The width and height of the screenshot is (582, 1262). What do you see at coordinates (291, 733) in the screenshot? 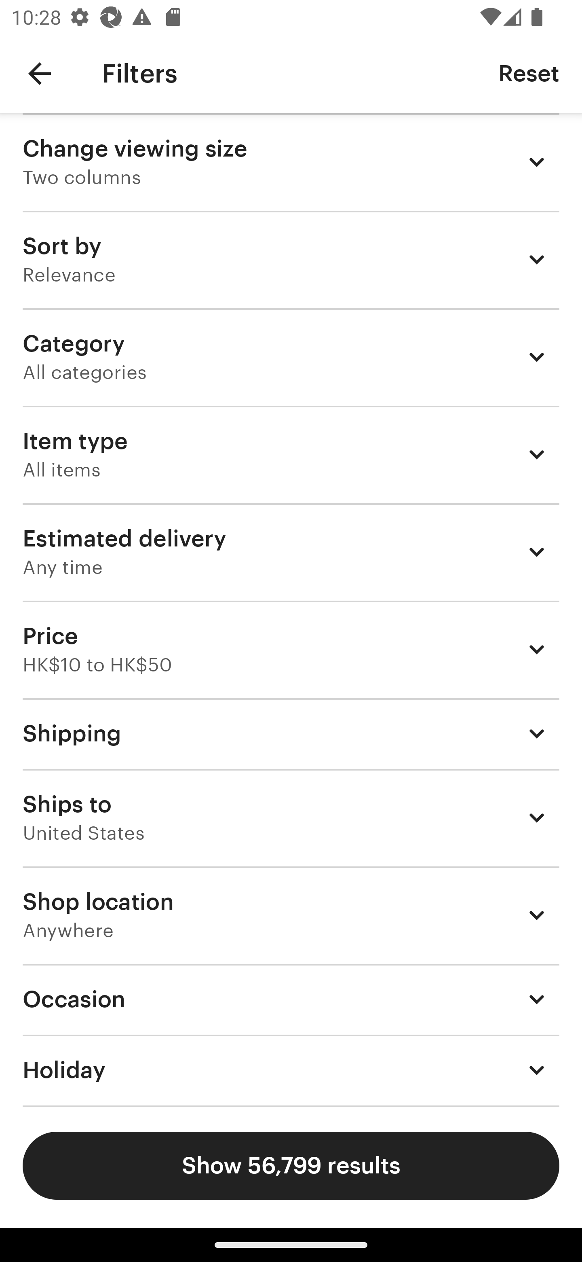
I see `Shipping` at bounding box center [291, 733].